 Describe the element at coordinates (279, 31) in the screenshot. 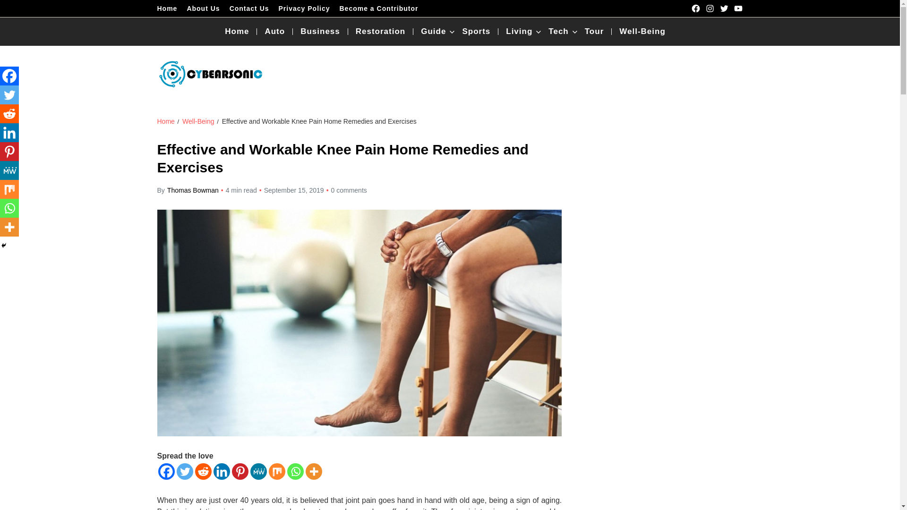

I see `Auto` at that location.